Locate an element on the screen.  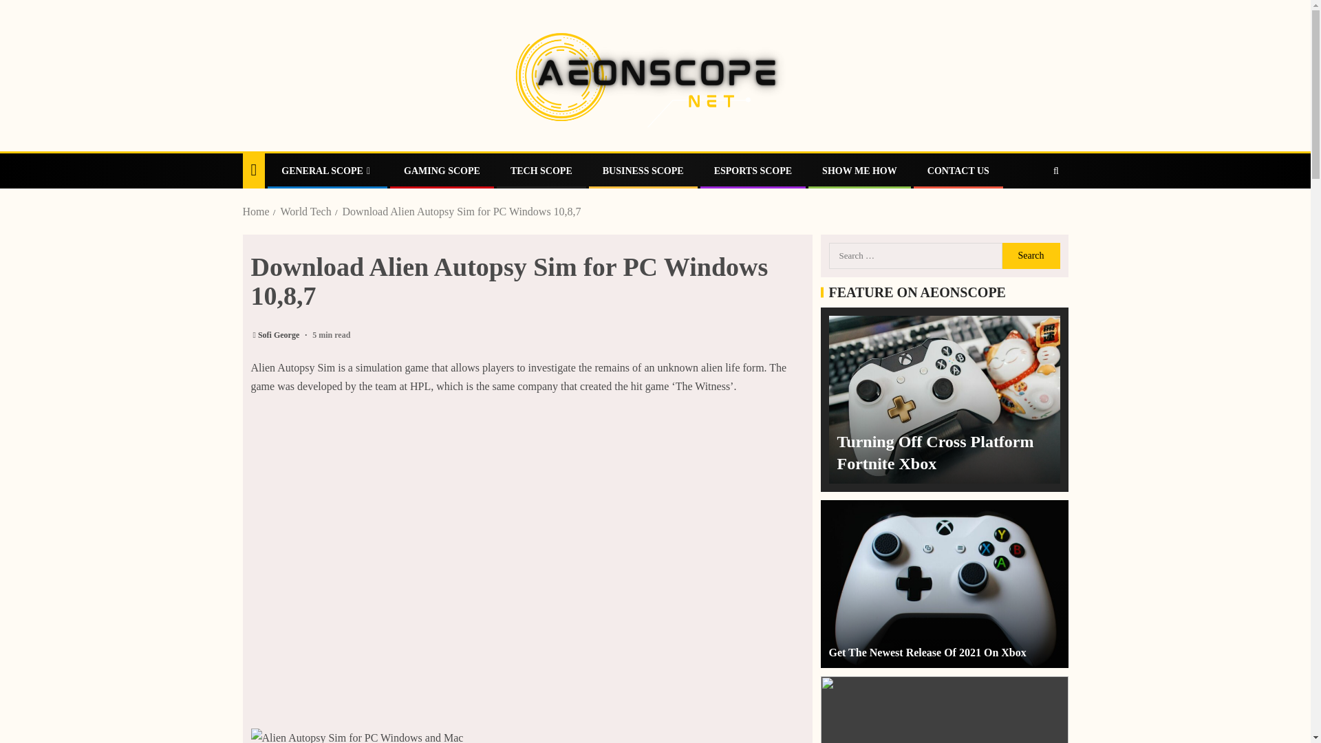
Search is located at coordinates (1030, 256).